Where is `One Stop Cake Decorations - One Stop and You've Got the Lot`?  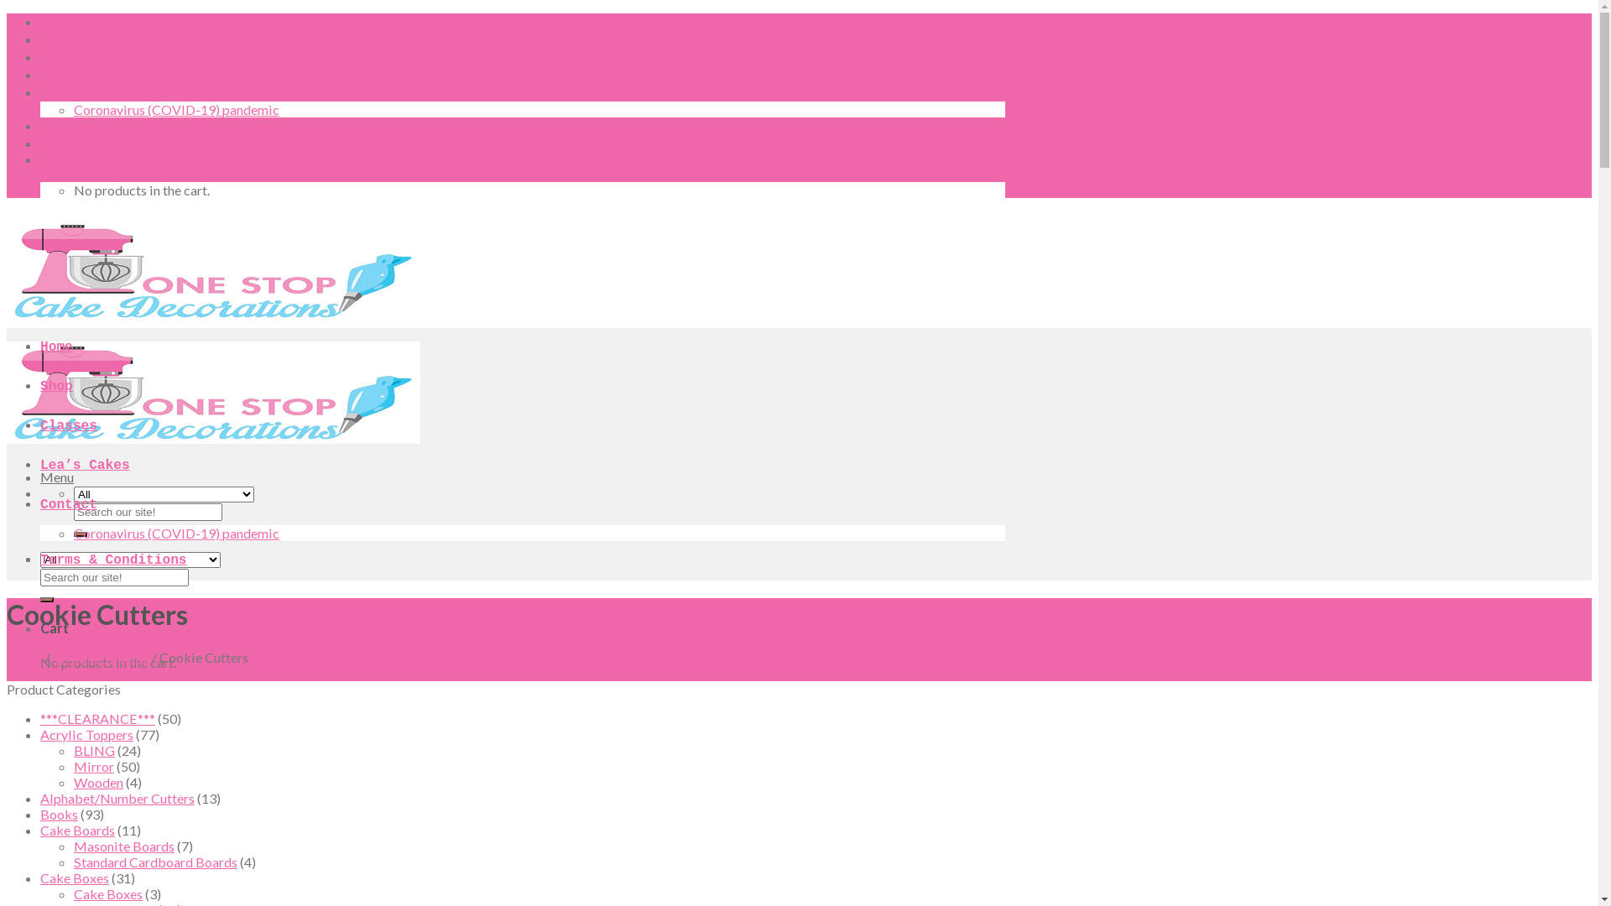
One Stop Cake Decorations - One Stop and You've Got the Lot is located at coordinates (213, 386).